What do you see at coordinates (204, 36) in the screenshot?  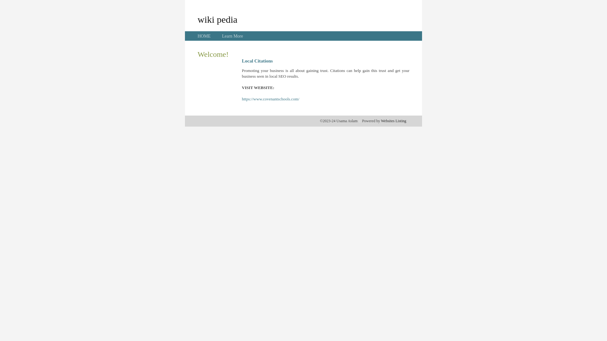 I see `HOME` at bounding box center [204, 36].